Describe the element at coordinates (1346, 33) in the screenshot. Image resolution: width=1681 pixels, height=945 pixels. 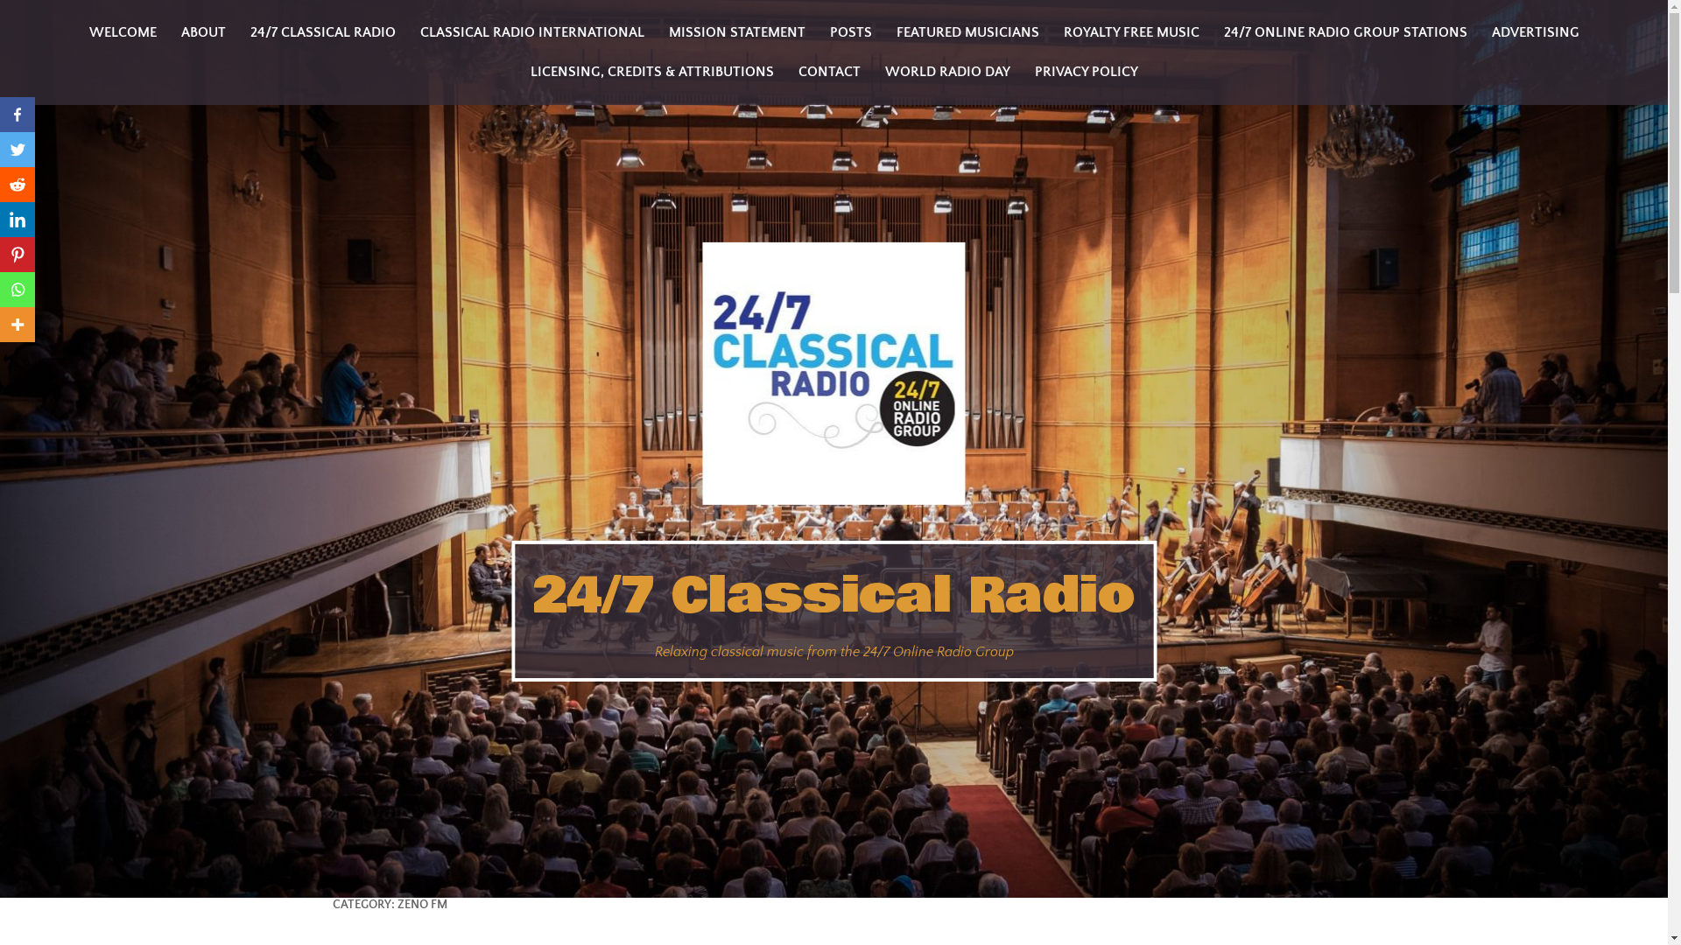
I see `24/7 ONLINE RADIO GROUP STATIONS` at that location.